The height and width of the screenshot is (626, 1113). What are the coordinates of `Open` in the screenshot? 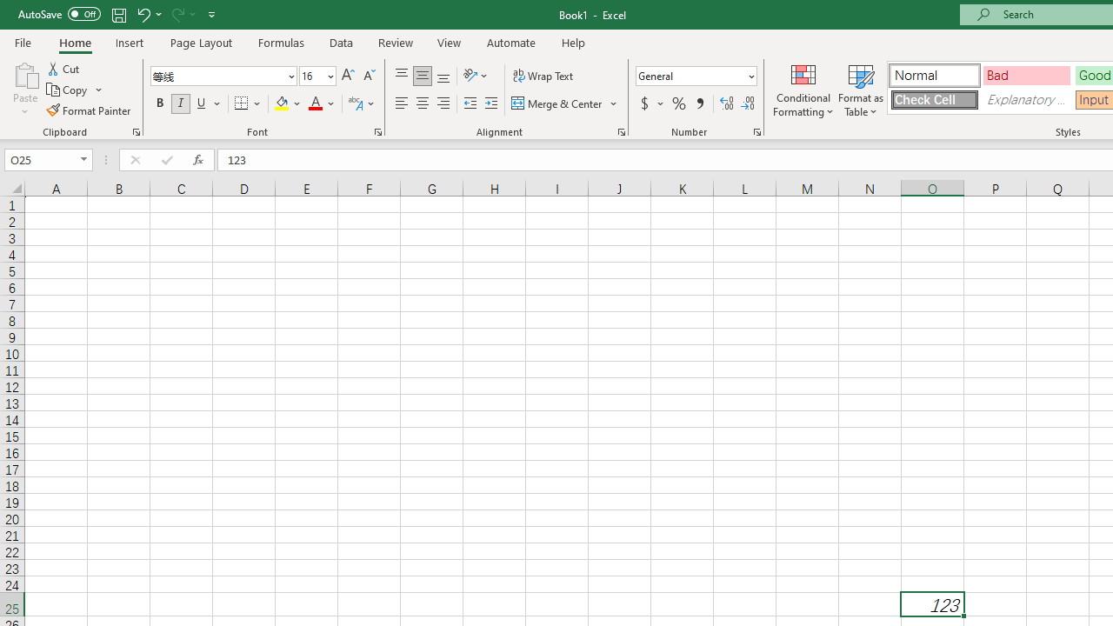 It's located at (83, 160).